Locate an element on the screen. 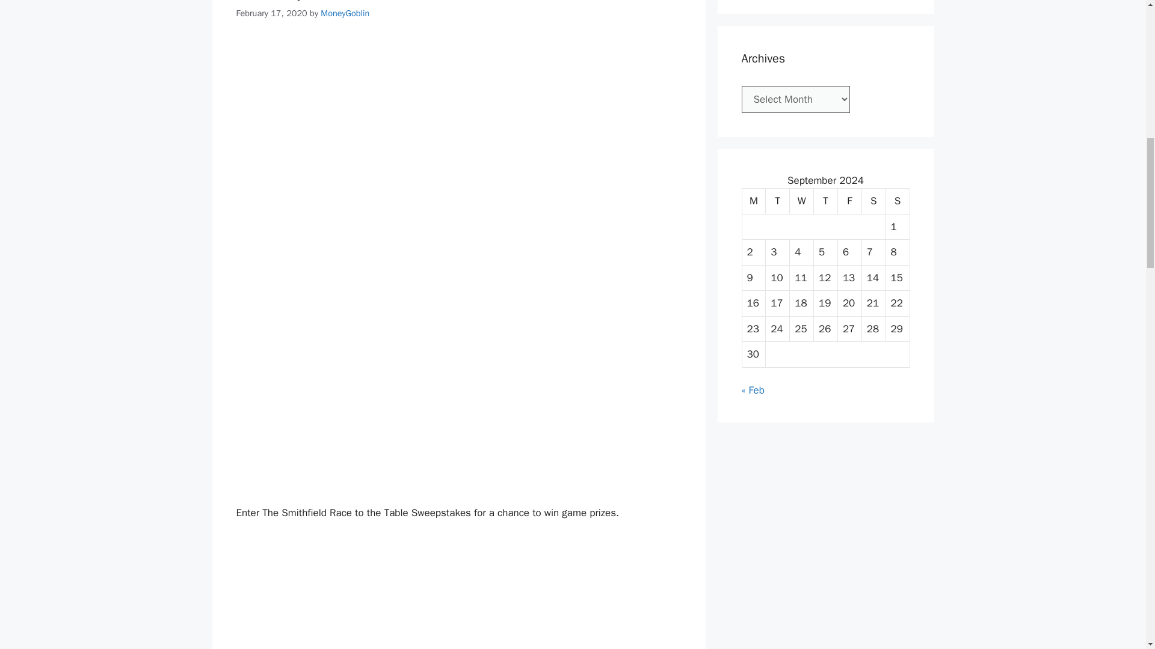  Friday is located at coordinates (849, 202).